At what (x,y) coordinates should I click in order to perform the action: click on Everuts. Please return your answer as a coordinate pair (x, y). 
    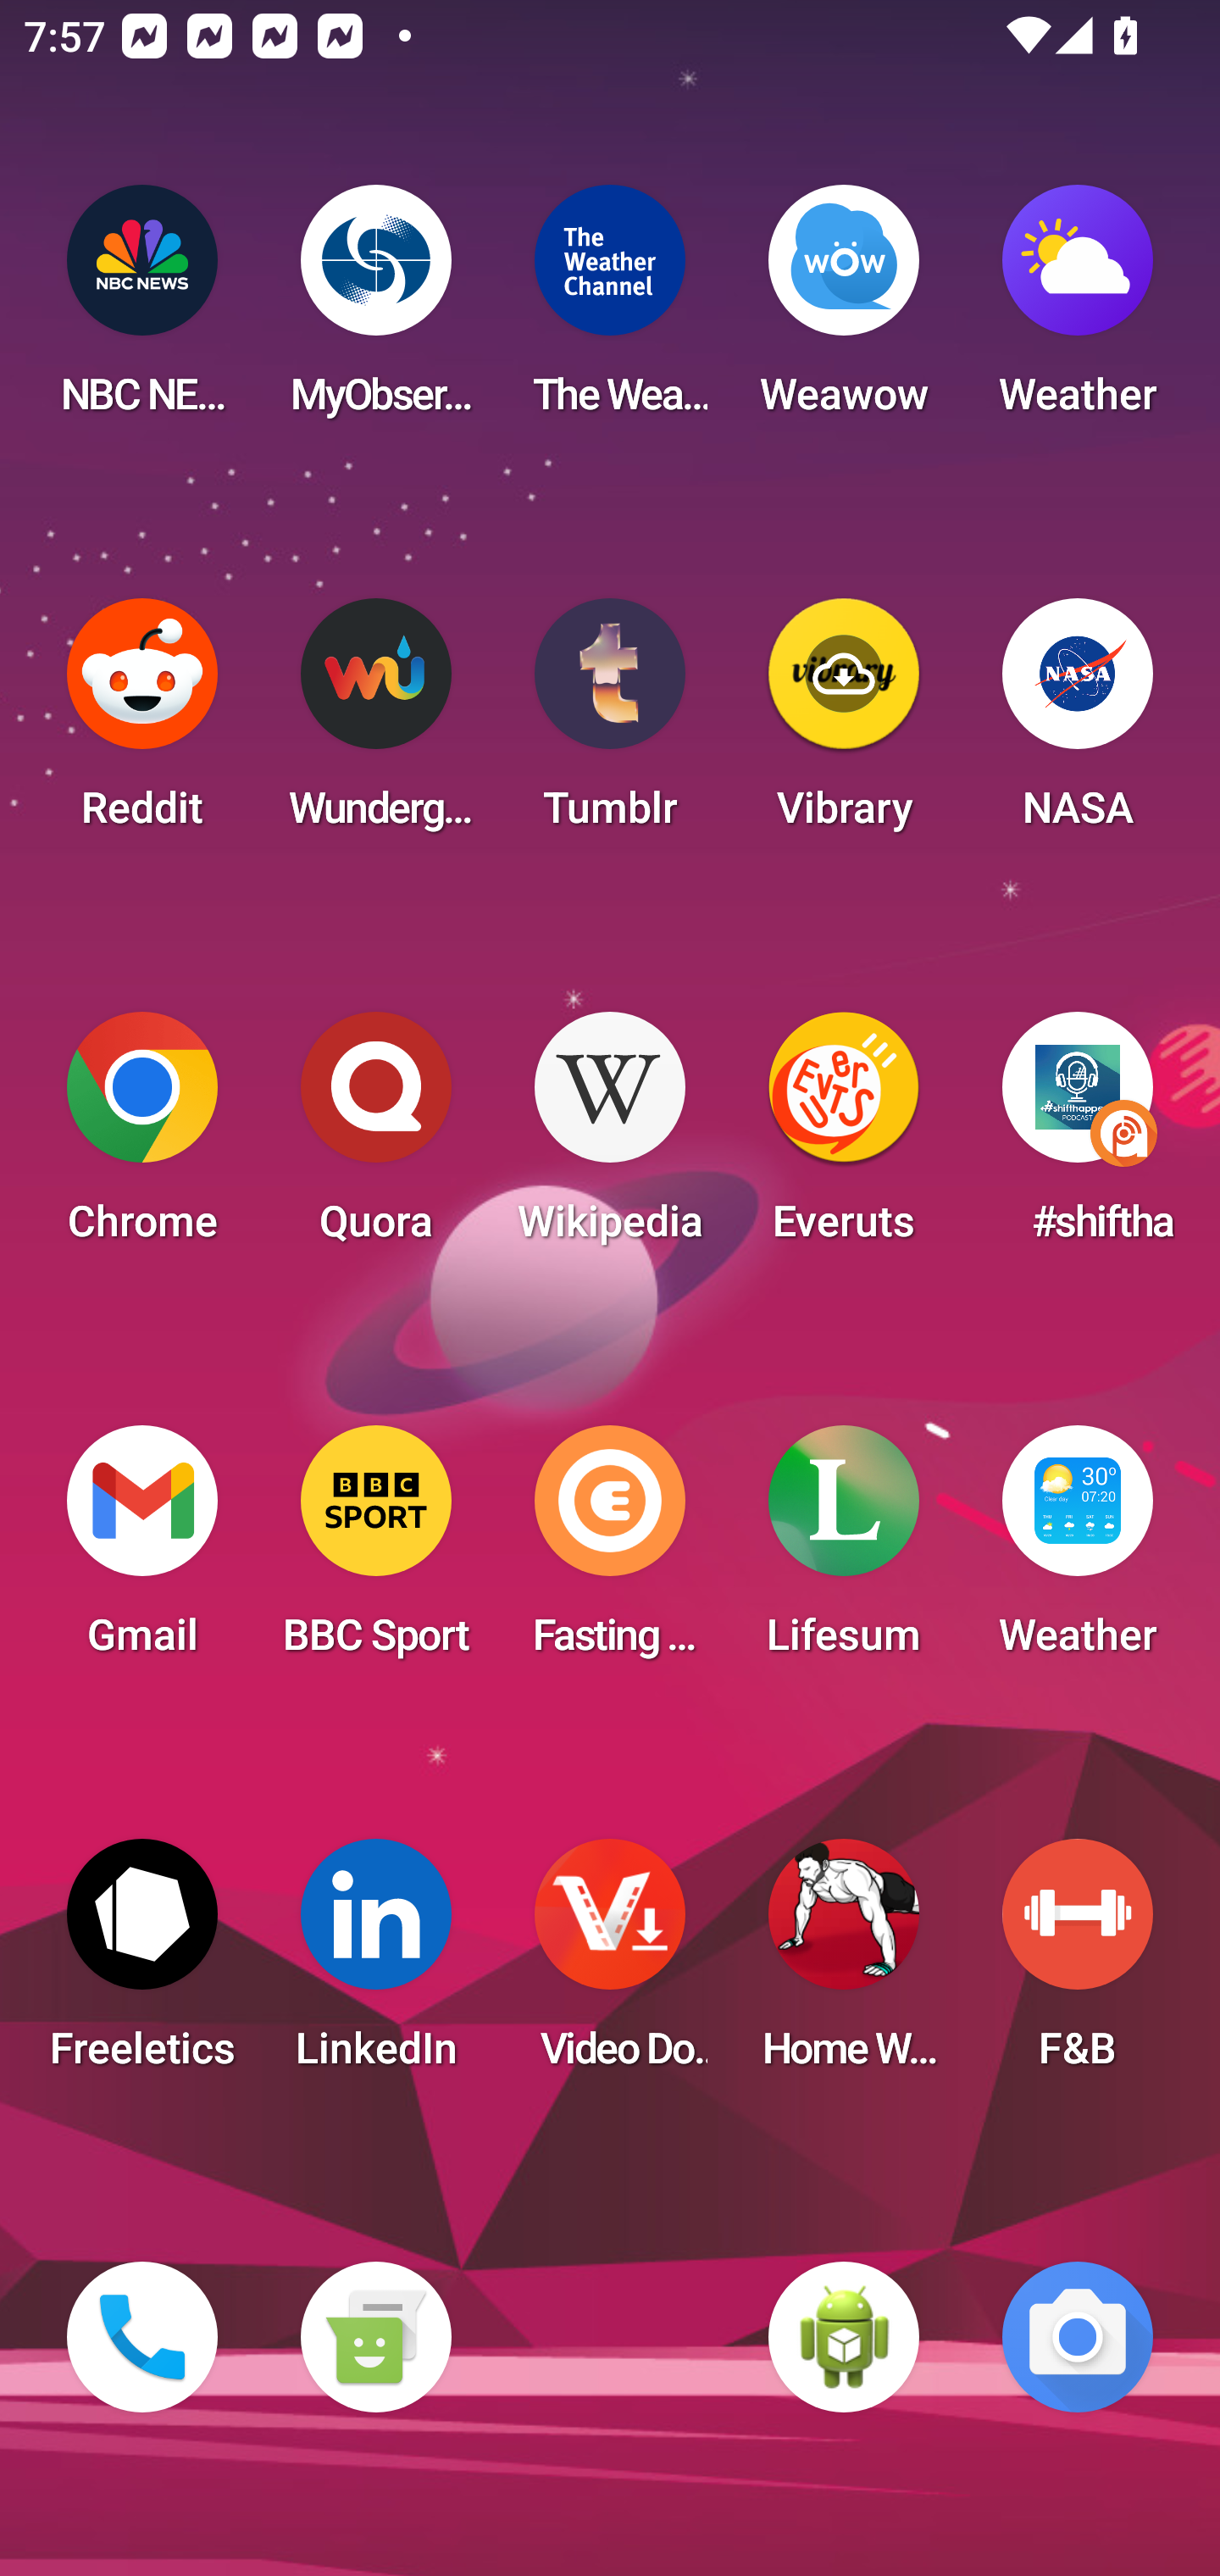
    Looking at the image, I should click on (844, 1137).